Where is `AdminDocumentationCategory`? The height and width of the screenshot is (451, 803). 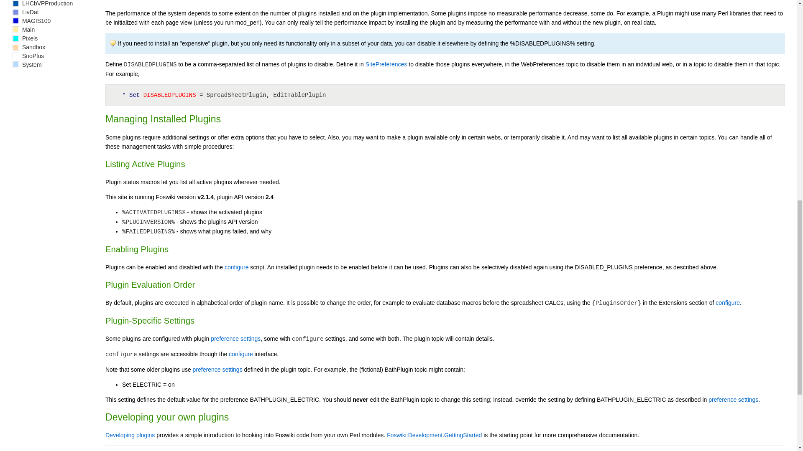 AdminDocumentationCategory is located at coordinates (282, 450).